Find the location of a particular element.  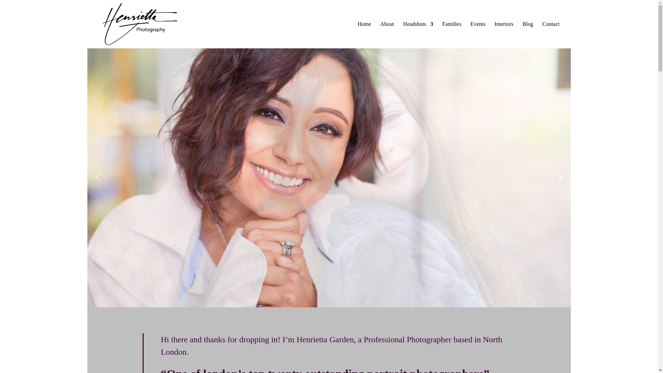

Headshots is located at coordinates (418, 35).